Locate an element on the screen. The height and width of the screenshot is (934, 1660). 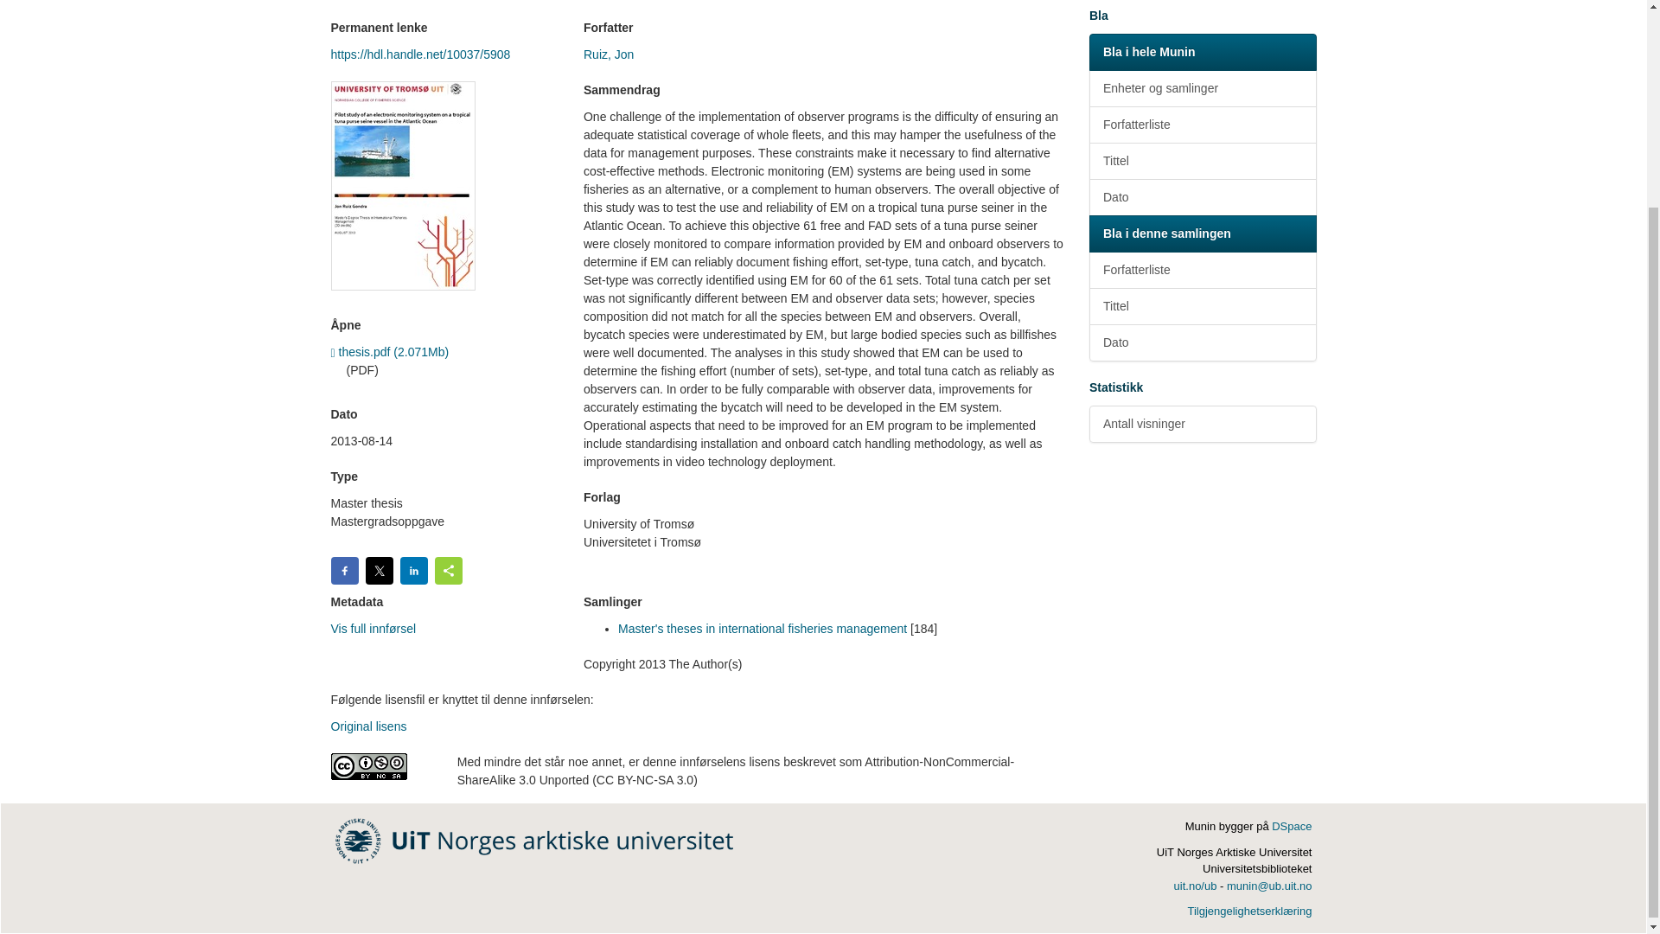
Original lisens is located at coordinates (368, 726).